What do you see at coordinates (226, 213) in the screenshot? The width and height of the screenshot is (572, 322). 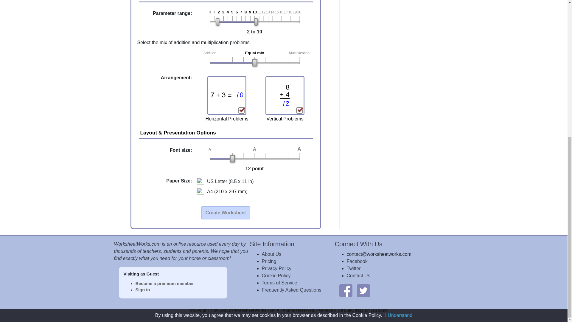 I see `Create Worksheet` at bounding box center [226, 213].